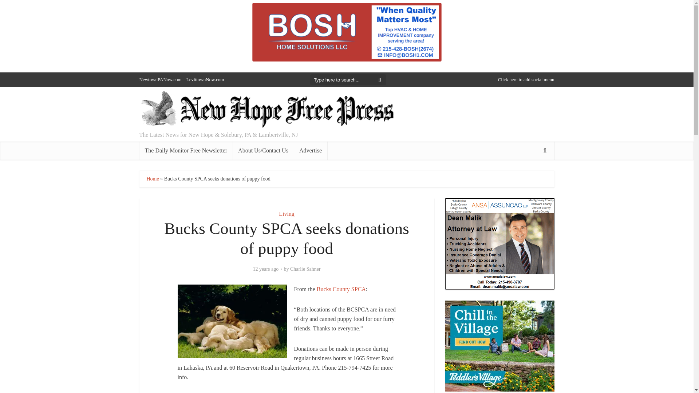 The width and height of the screenshot is (699, 393). Describe the element at coordinates (287, 214) in the screenshot. I see `Living` at that location.